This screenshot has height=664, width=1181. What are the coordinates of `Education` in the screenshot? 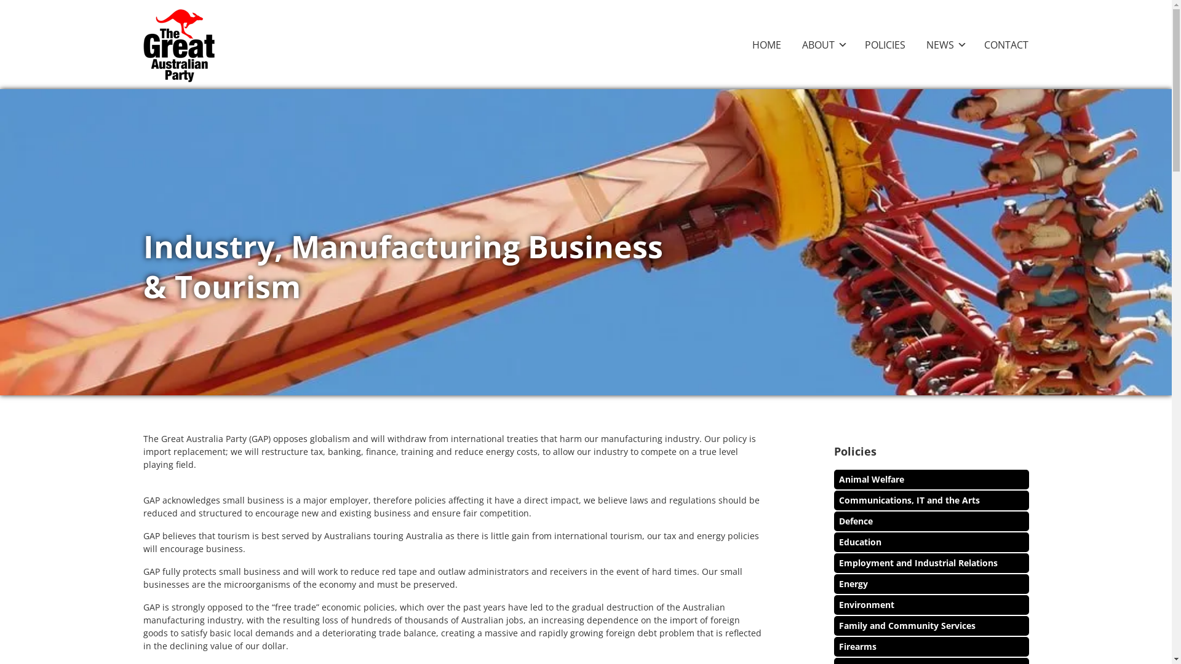 It's located at (860, 542).